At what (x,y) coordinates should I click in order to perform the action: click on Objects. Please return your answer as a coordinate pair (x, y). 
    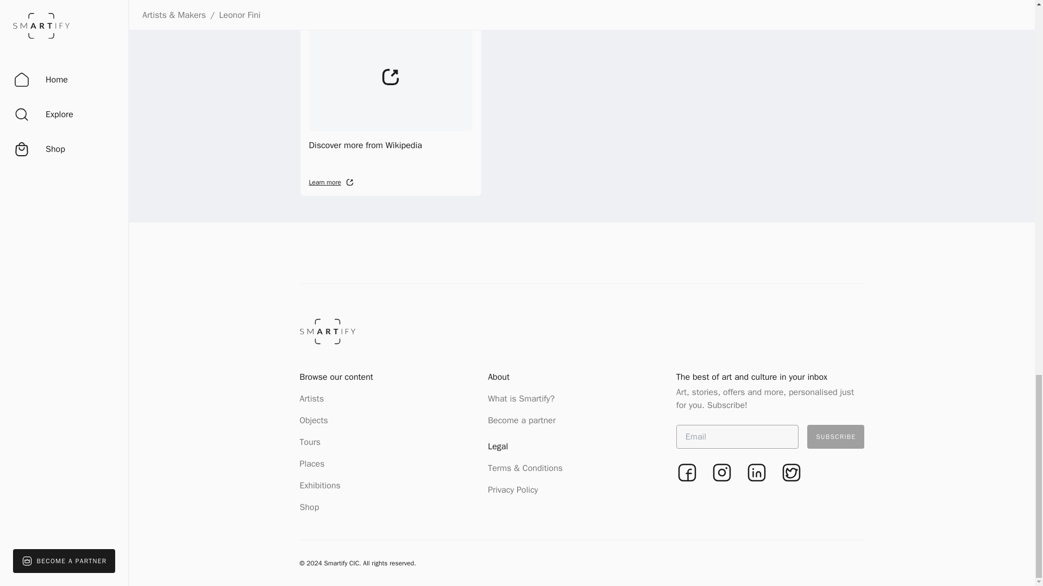
    Looking at the image, I should click on (314, 420).